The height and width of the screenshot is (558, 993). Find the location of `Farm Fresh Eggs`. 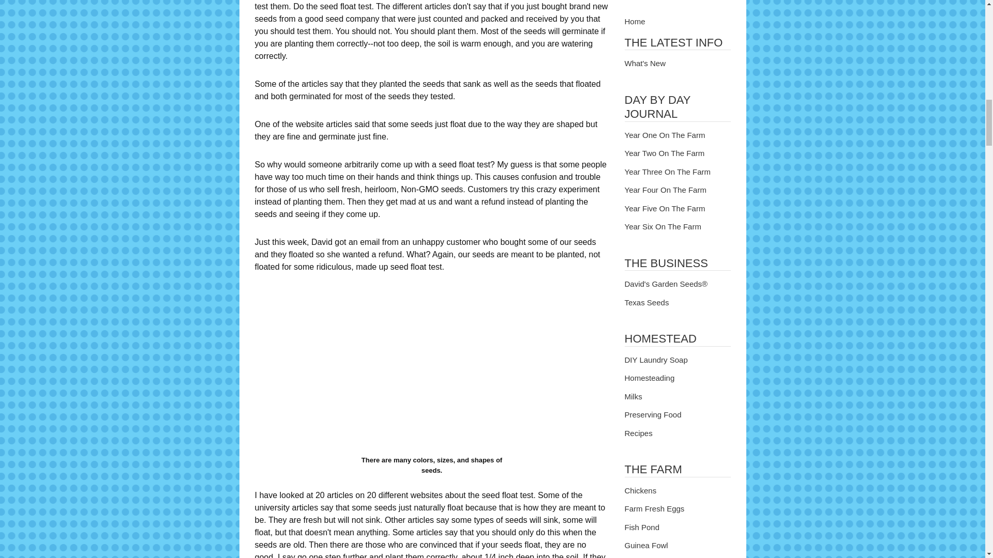

Farm Fresh Eggs is located at coordinates (678, 509).